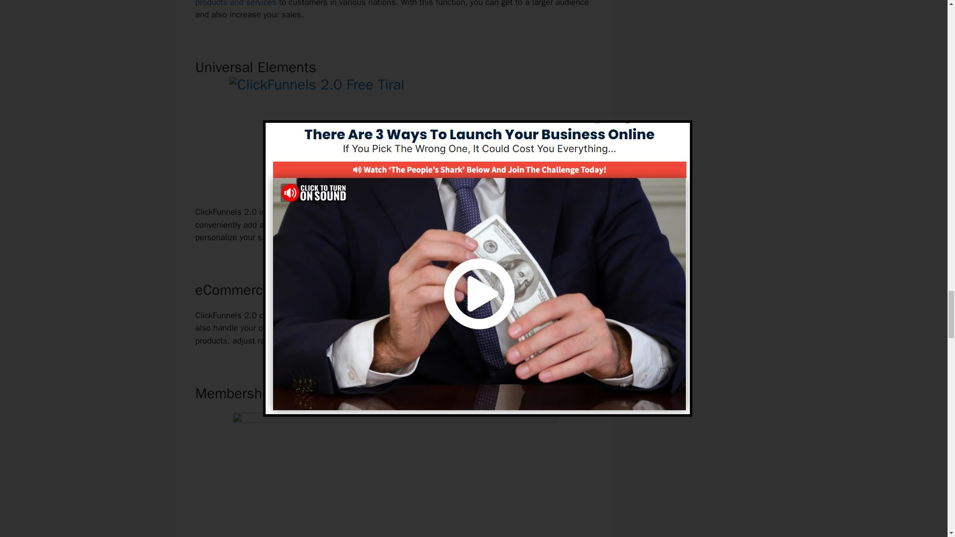 The width and height of the screenshot is (955, 537). I want to click on products and services, so click(235, 4).